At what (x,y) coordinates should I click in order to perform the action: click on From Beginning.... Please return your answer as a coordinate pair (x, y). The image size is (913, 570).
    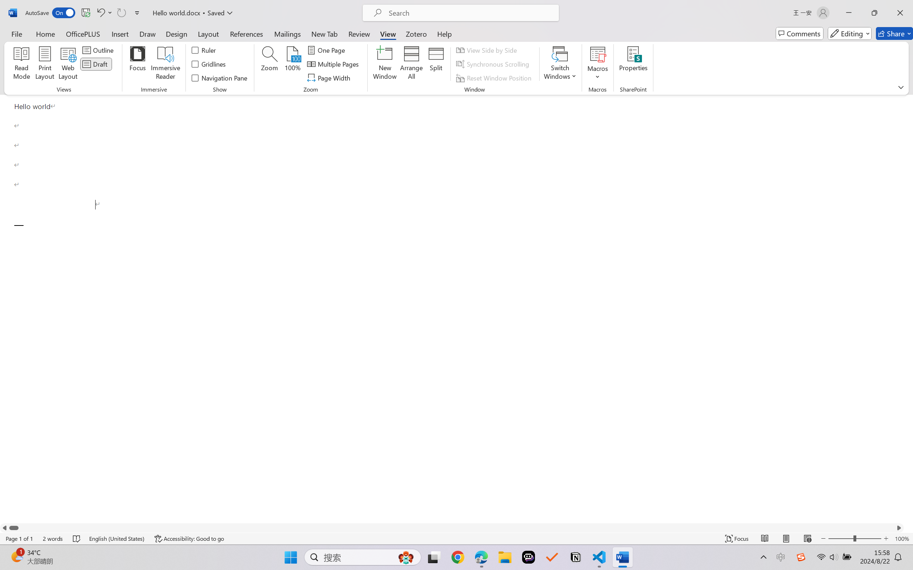
    Looking at the image, I should click on (56, 41).